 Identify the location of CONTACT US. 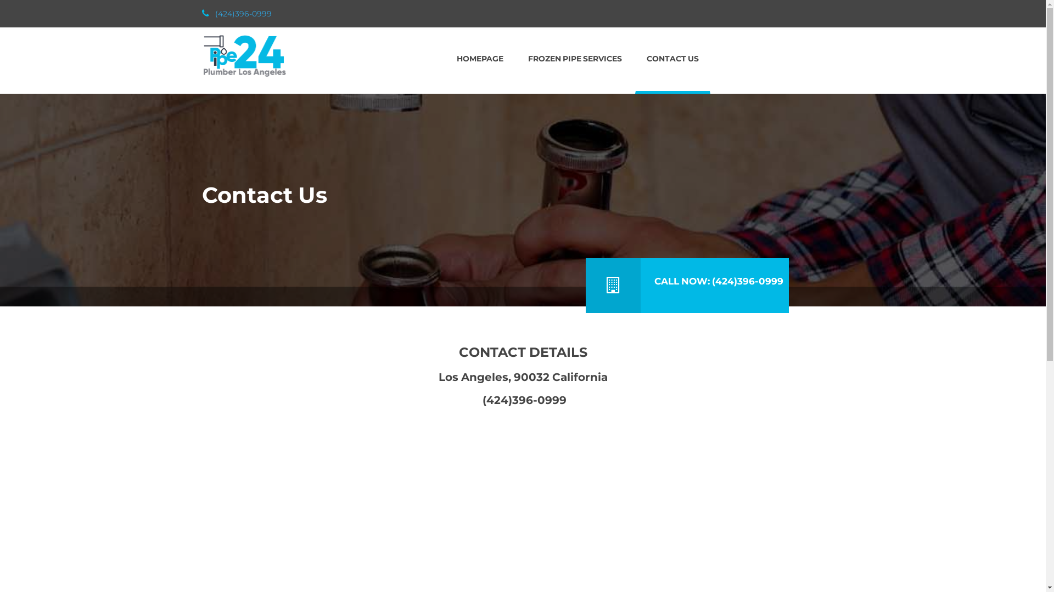
(673, 59).